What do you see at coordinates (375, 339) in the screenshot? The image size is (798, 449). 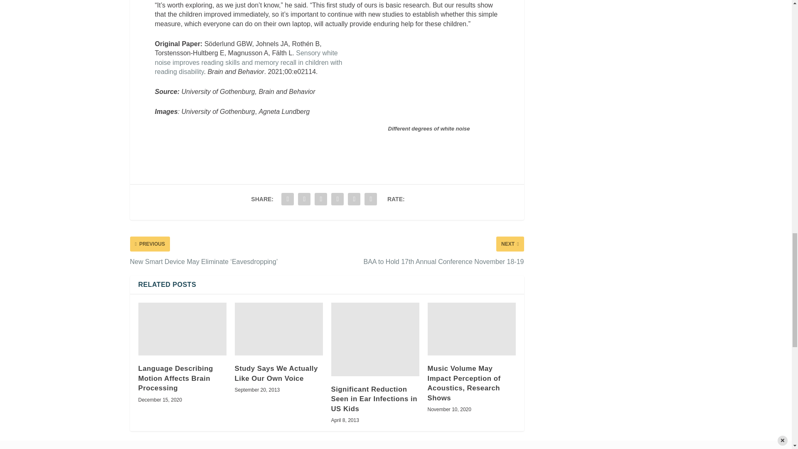 I see `Significant Reduction Seen in Ear Infections in US Kids` at bounding box center [375, 339].